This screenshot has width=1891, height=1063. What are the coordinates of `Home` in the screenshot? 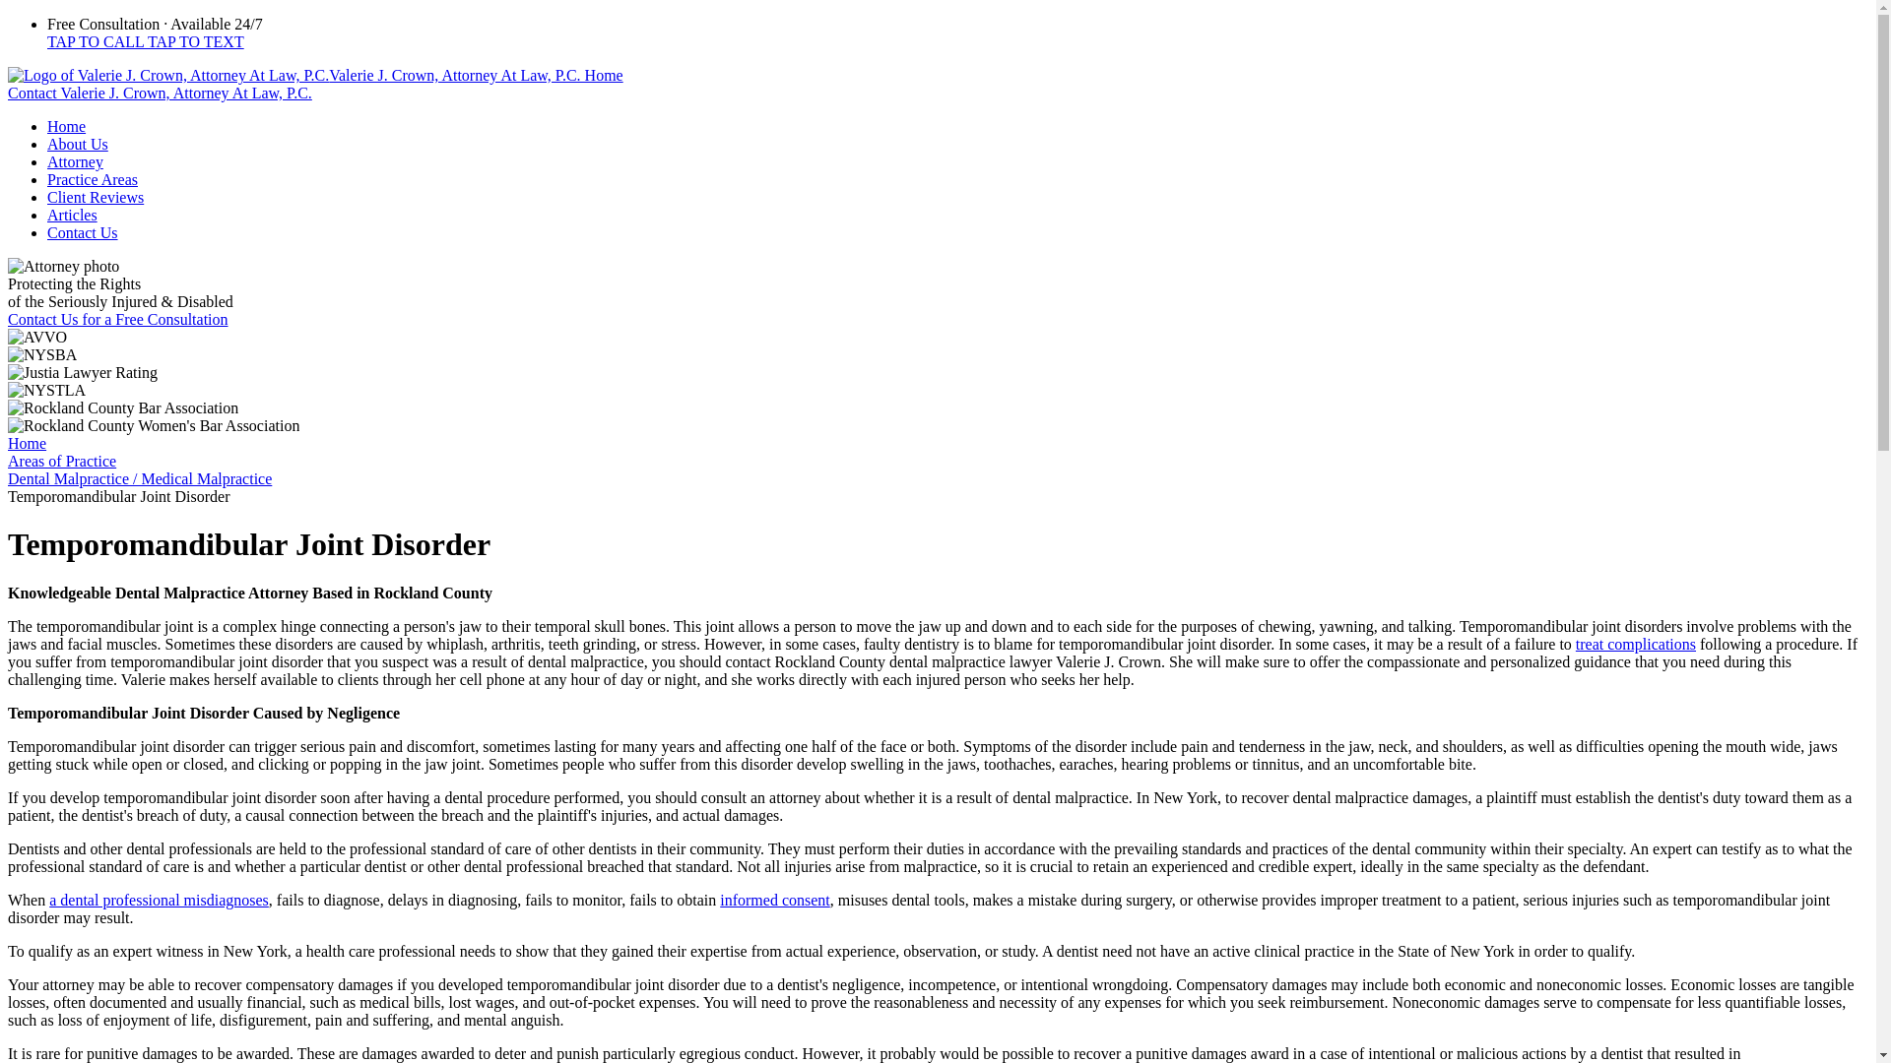 It's located at (66, 126).